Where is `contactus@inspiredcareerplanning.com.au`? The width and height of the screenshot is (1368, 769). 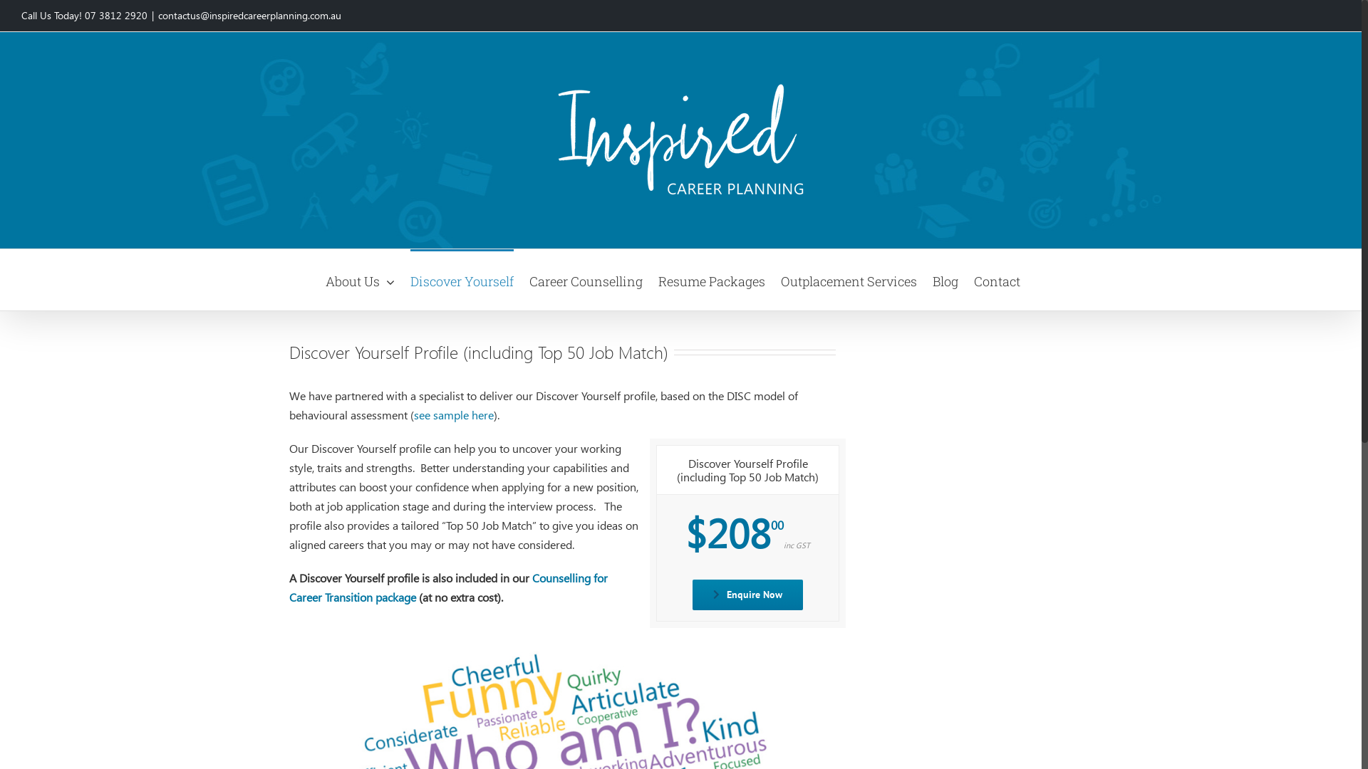
contactus@inspiredcareerplanning.com.au is located at coordinates (249, 16).